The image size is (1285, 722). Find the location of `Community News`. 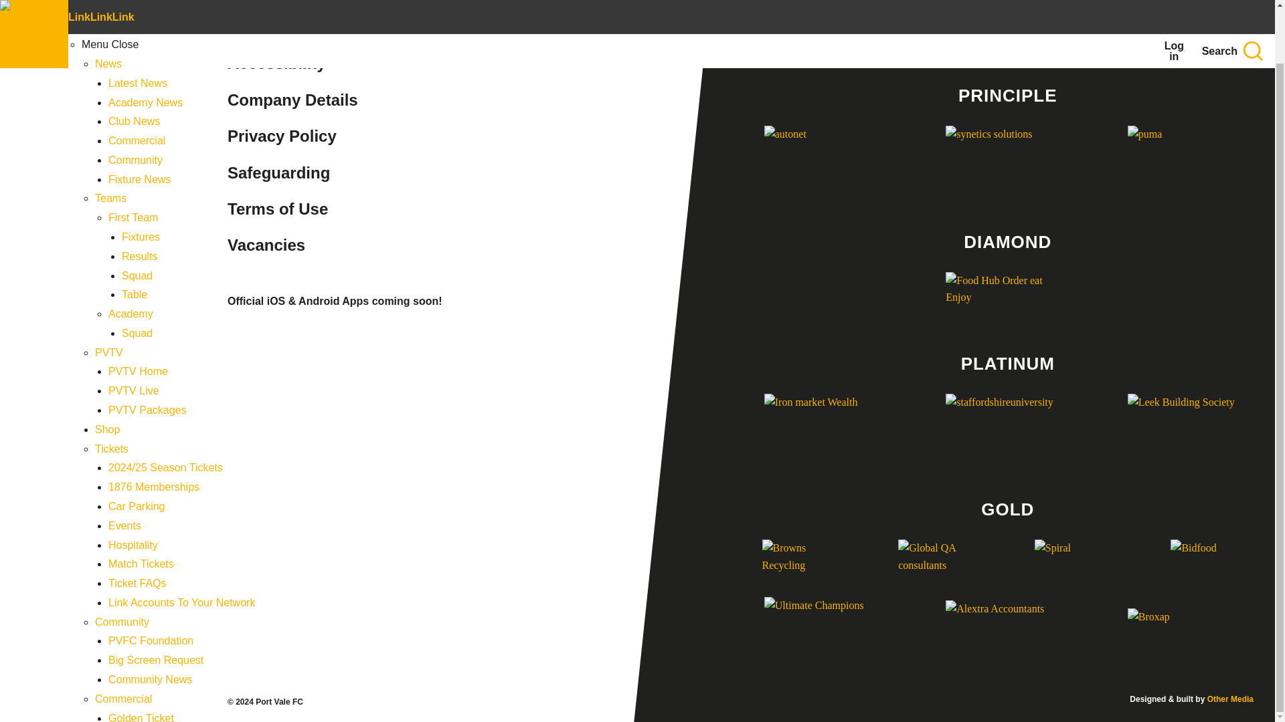

Community News is located at coordinates (150, 620).